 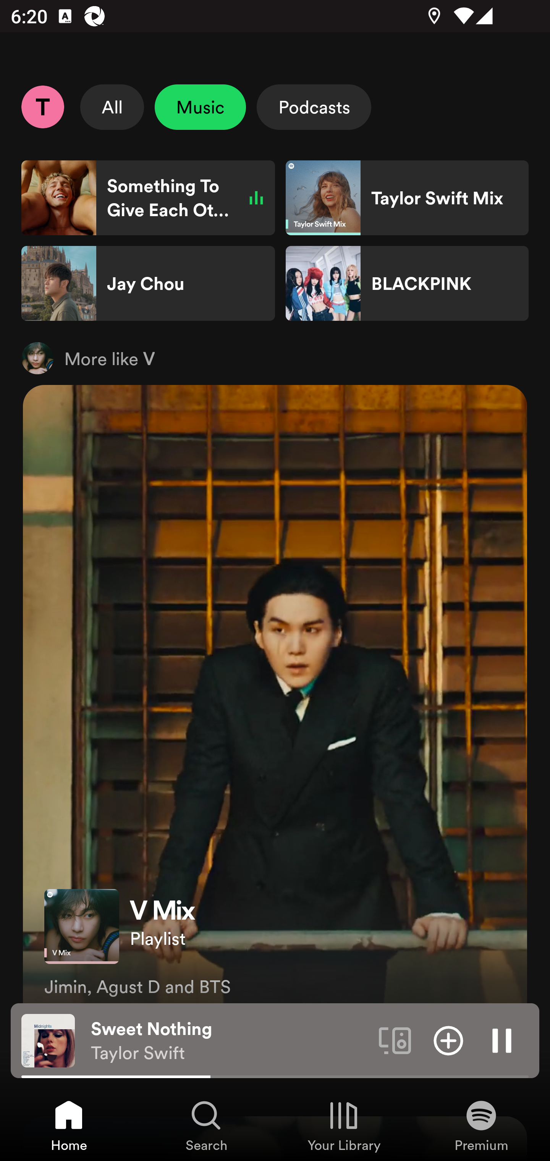 What do you see at coordinates (42, 107) in the screenshot?
I see `Profile` at bounding box center [42, 107].